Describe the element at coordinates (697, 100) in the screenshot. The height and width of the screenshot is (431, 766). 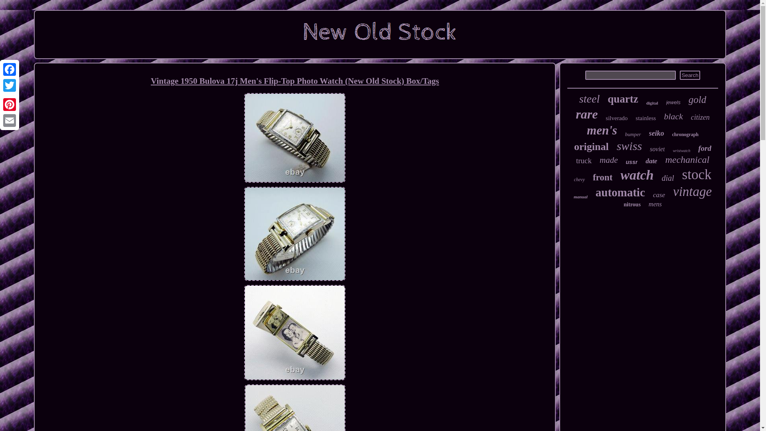
I see `gold` at that location.